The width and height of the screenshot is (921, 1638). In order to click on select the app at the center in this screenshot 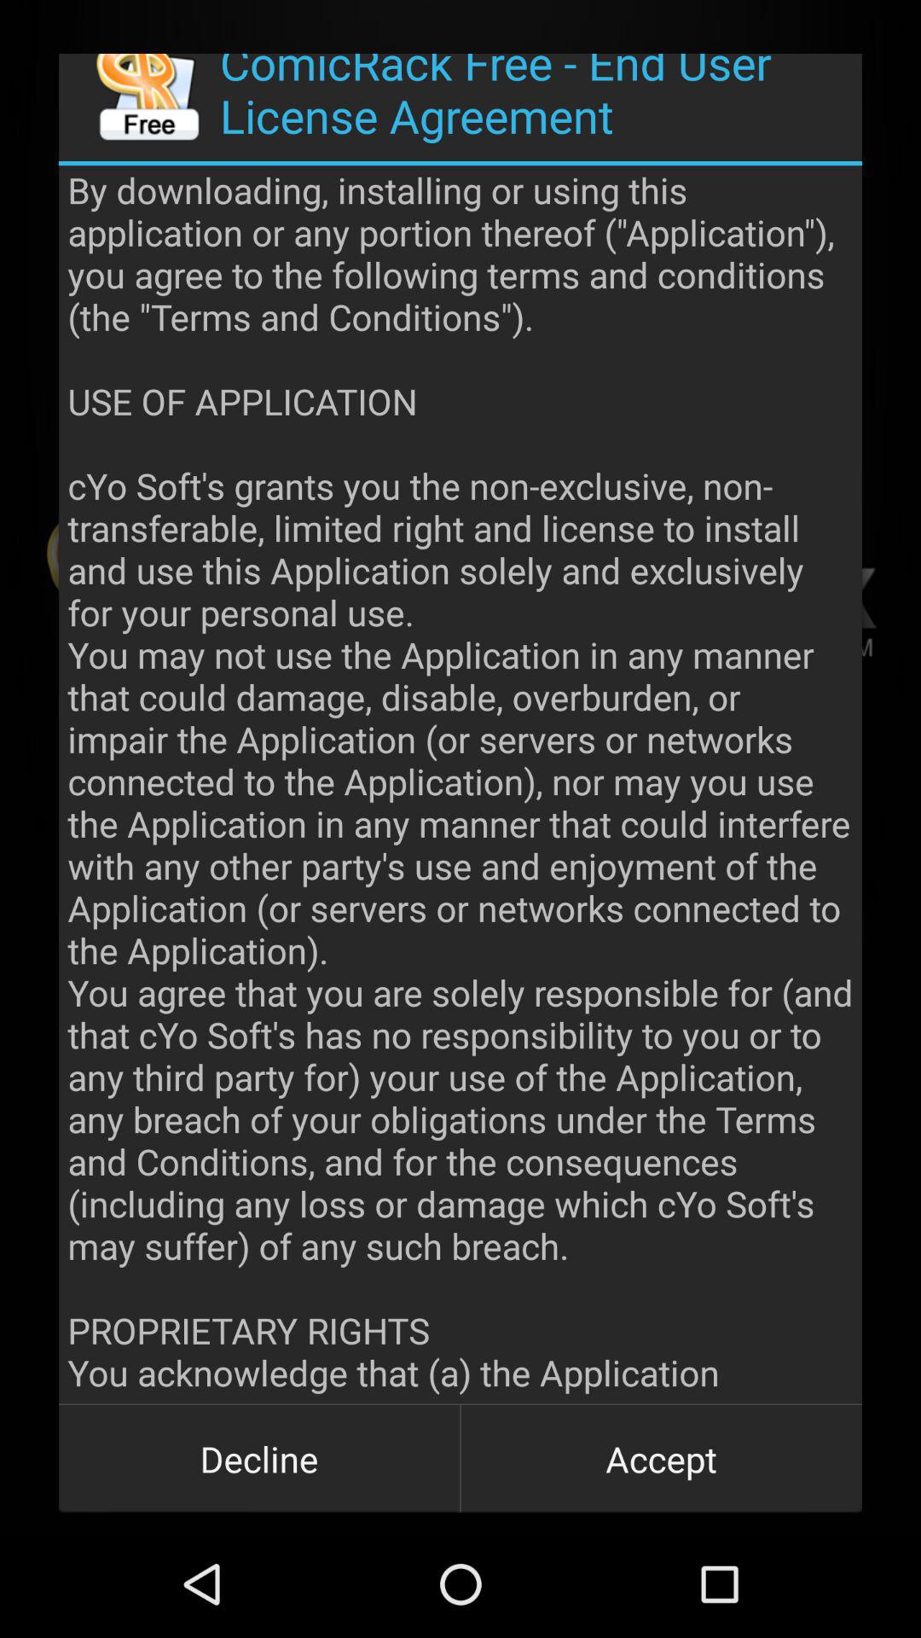, I will do `click(460, 785)`.